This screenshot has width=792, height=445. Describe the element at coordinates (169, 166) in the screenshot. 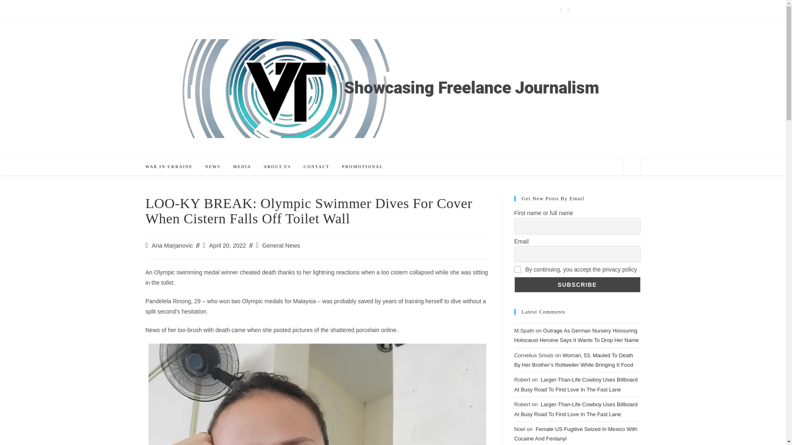

I see `WAR IN UKRAINE` at that location.